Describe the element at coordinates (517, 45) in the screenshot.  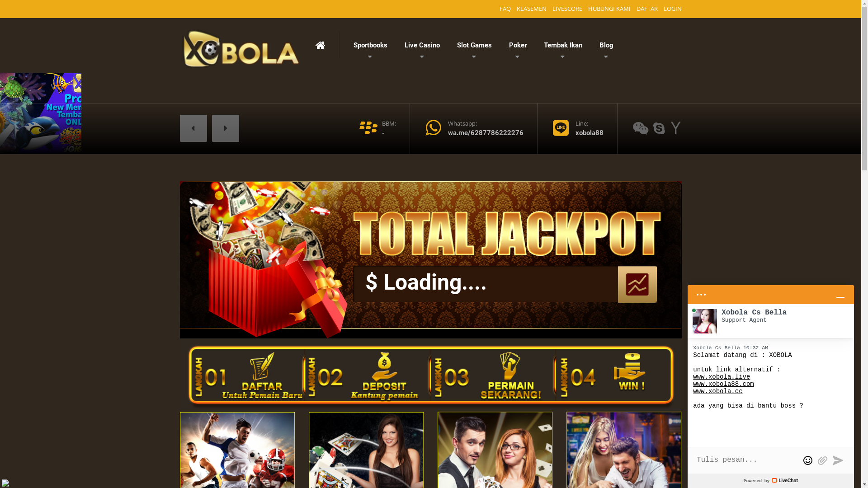
I see `Poker` at that location.